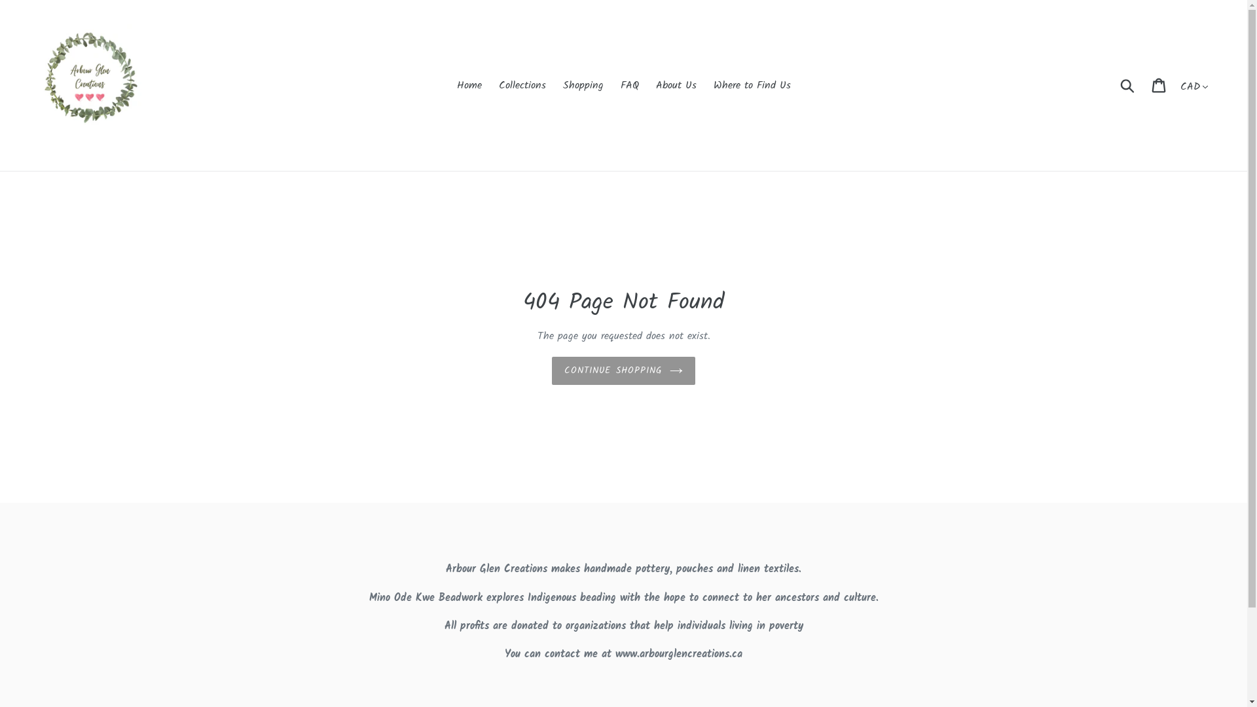  Describe the element at coordinates (623, 371) in the screenshot. I see `CONTINUE SHOPPING` at that location.